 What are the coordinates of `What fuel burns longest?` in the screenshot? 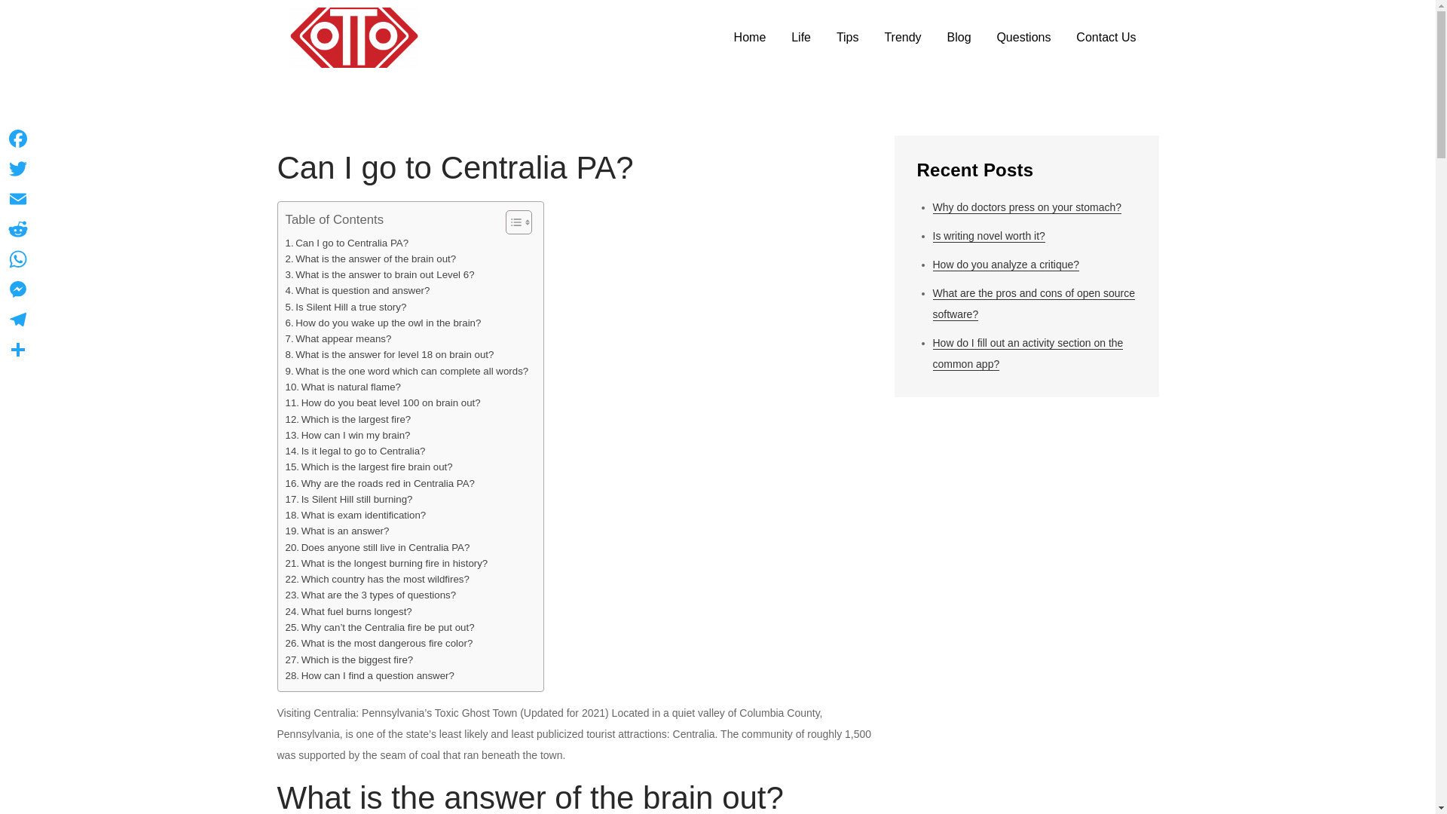 It's located at (348, 611).